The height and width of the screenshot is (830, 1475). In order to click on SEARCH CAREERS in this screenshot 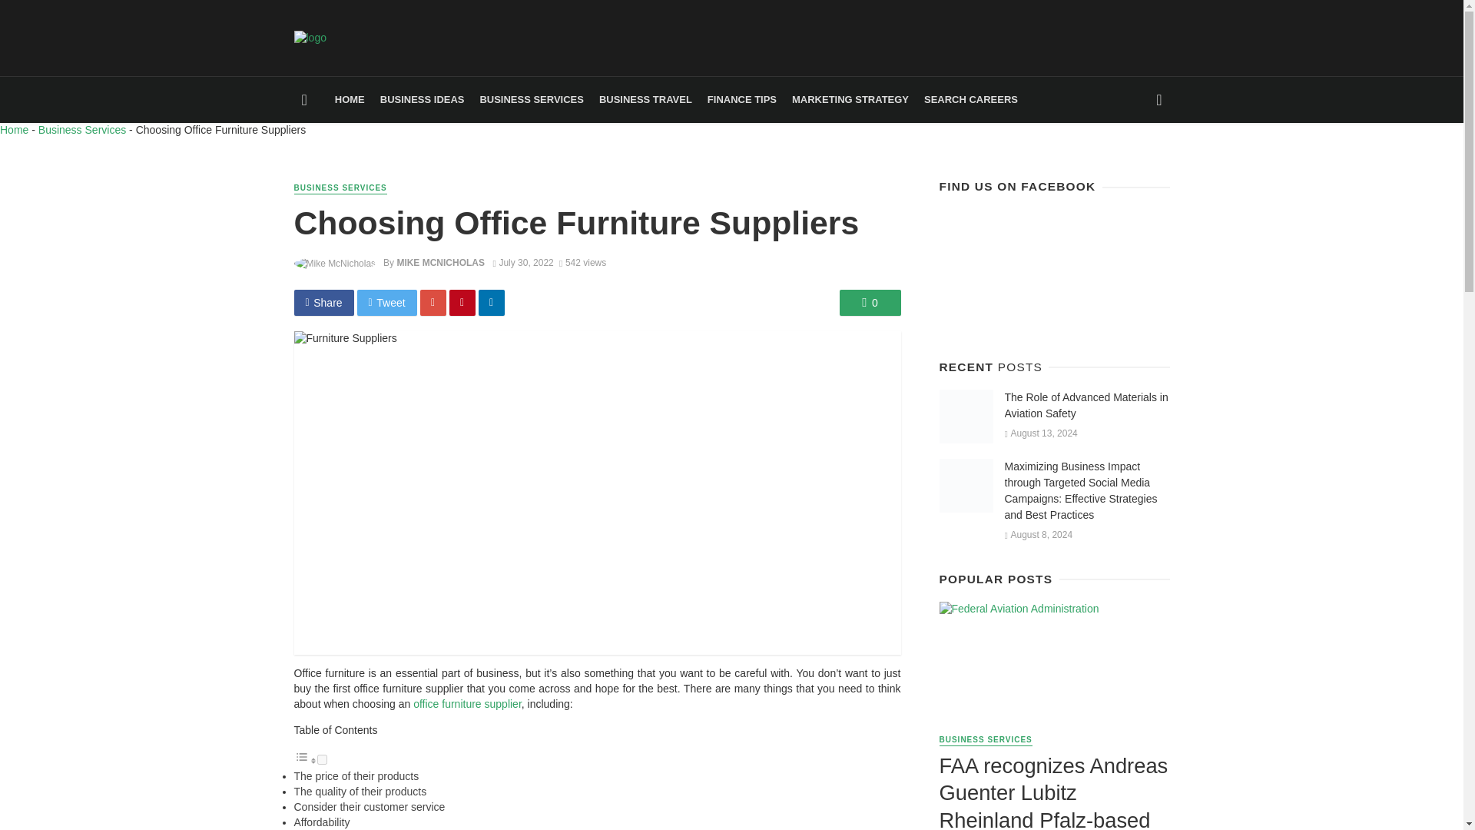, I will do `click(970, 100)`.